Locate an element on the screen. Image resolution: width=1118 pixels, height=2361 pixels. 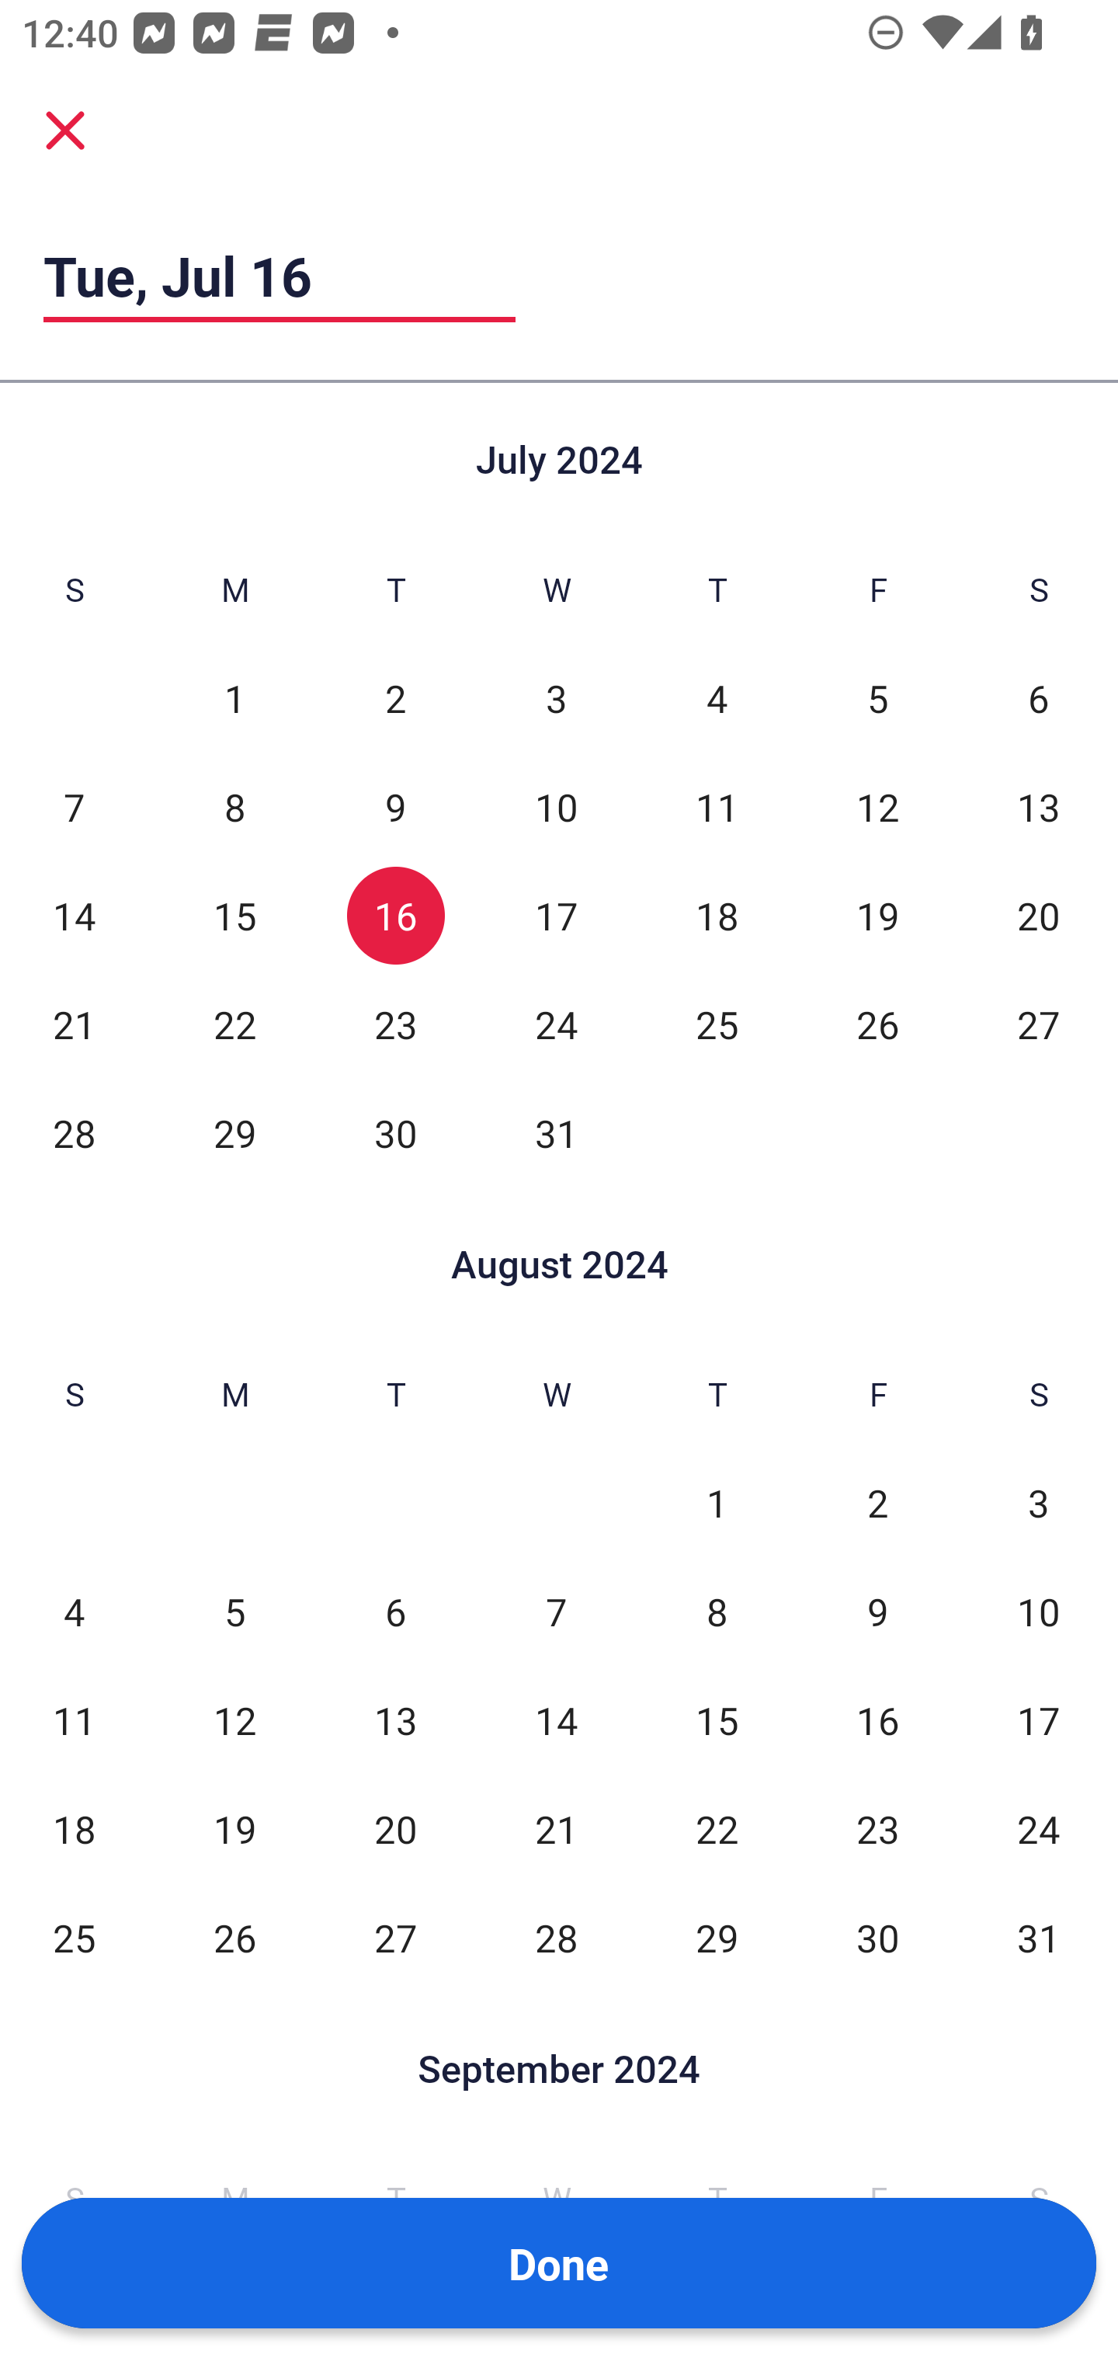
6 Sat, Jul 6, Not Selected is located at coordinates (1039, 698).